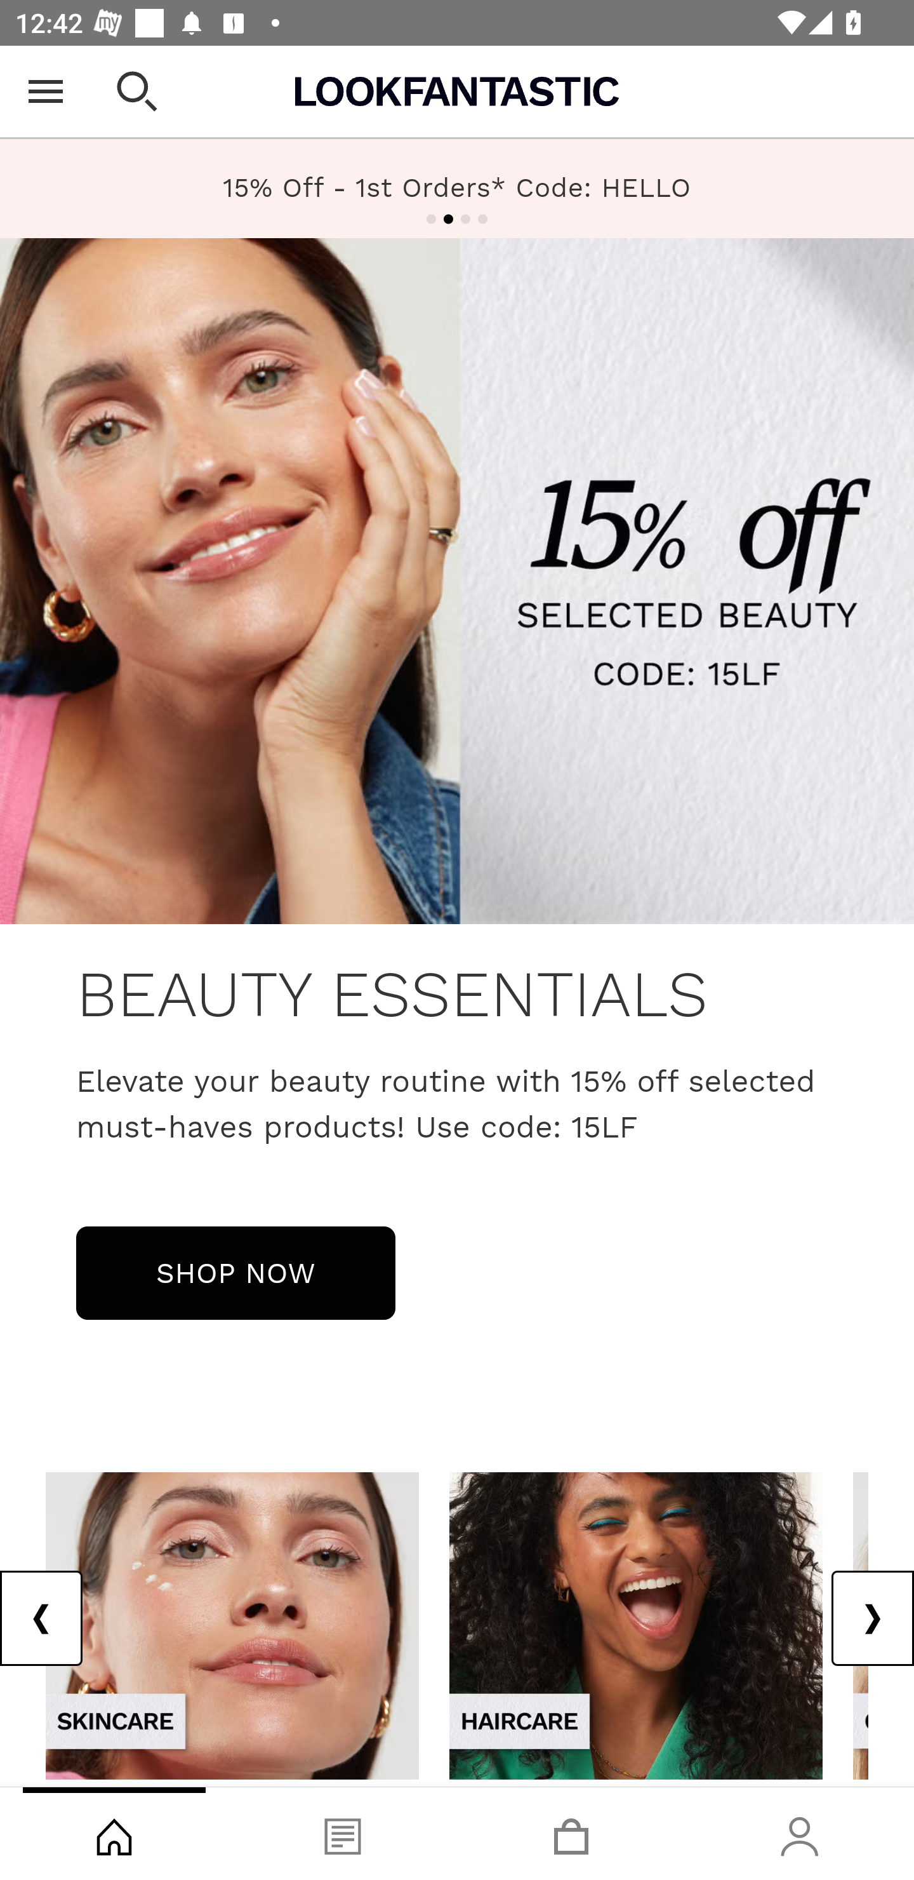  Describe the element at coordinates (571, 1834) in the screenshot. I see `Basket, tab, 3 of 4` at that location.